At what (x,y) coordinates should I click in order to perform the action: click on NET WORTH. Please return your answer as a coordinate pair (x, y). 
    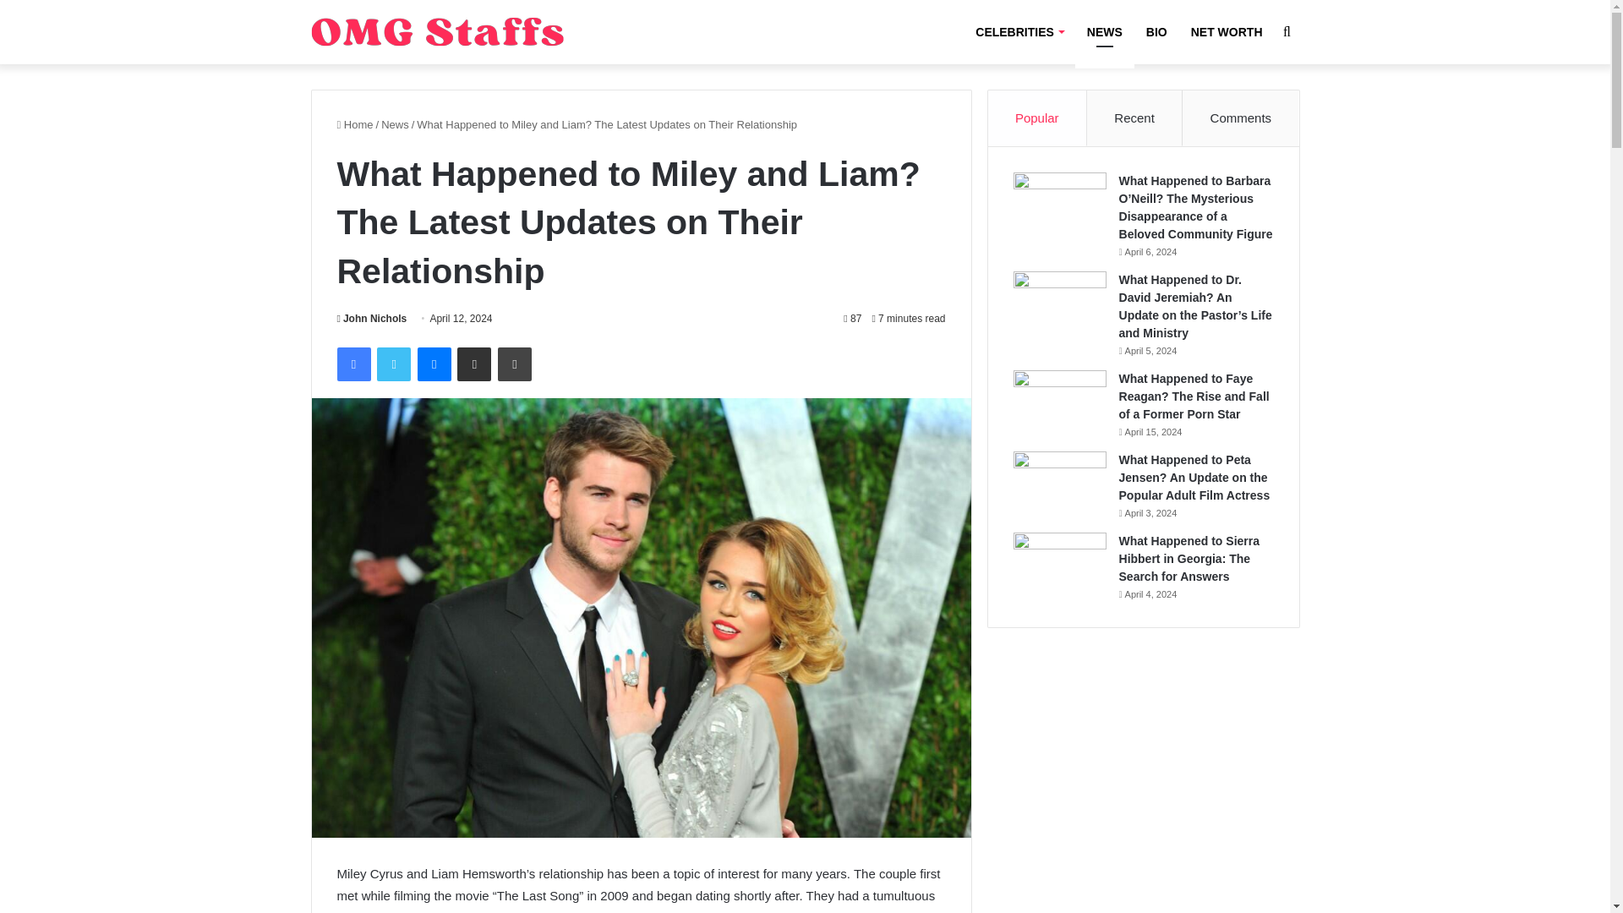
    Looking at the image, I should click on (1227, 32).